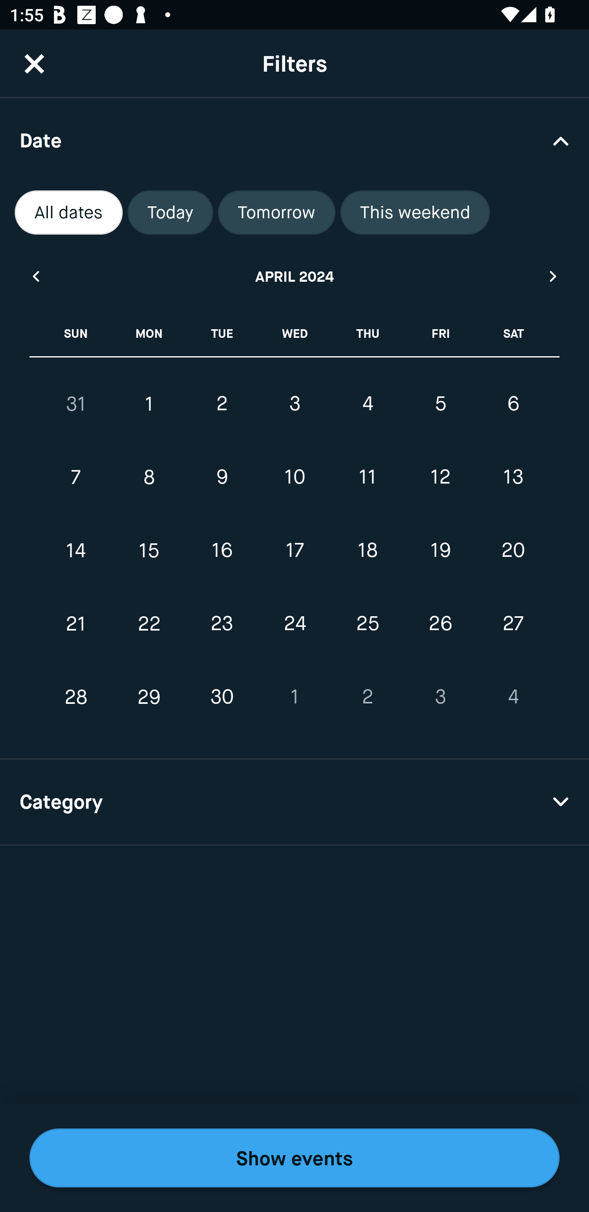  Describe the element at coordinates (440, 550) in the screenshot. I see `19` at that location.